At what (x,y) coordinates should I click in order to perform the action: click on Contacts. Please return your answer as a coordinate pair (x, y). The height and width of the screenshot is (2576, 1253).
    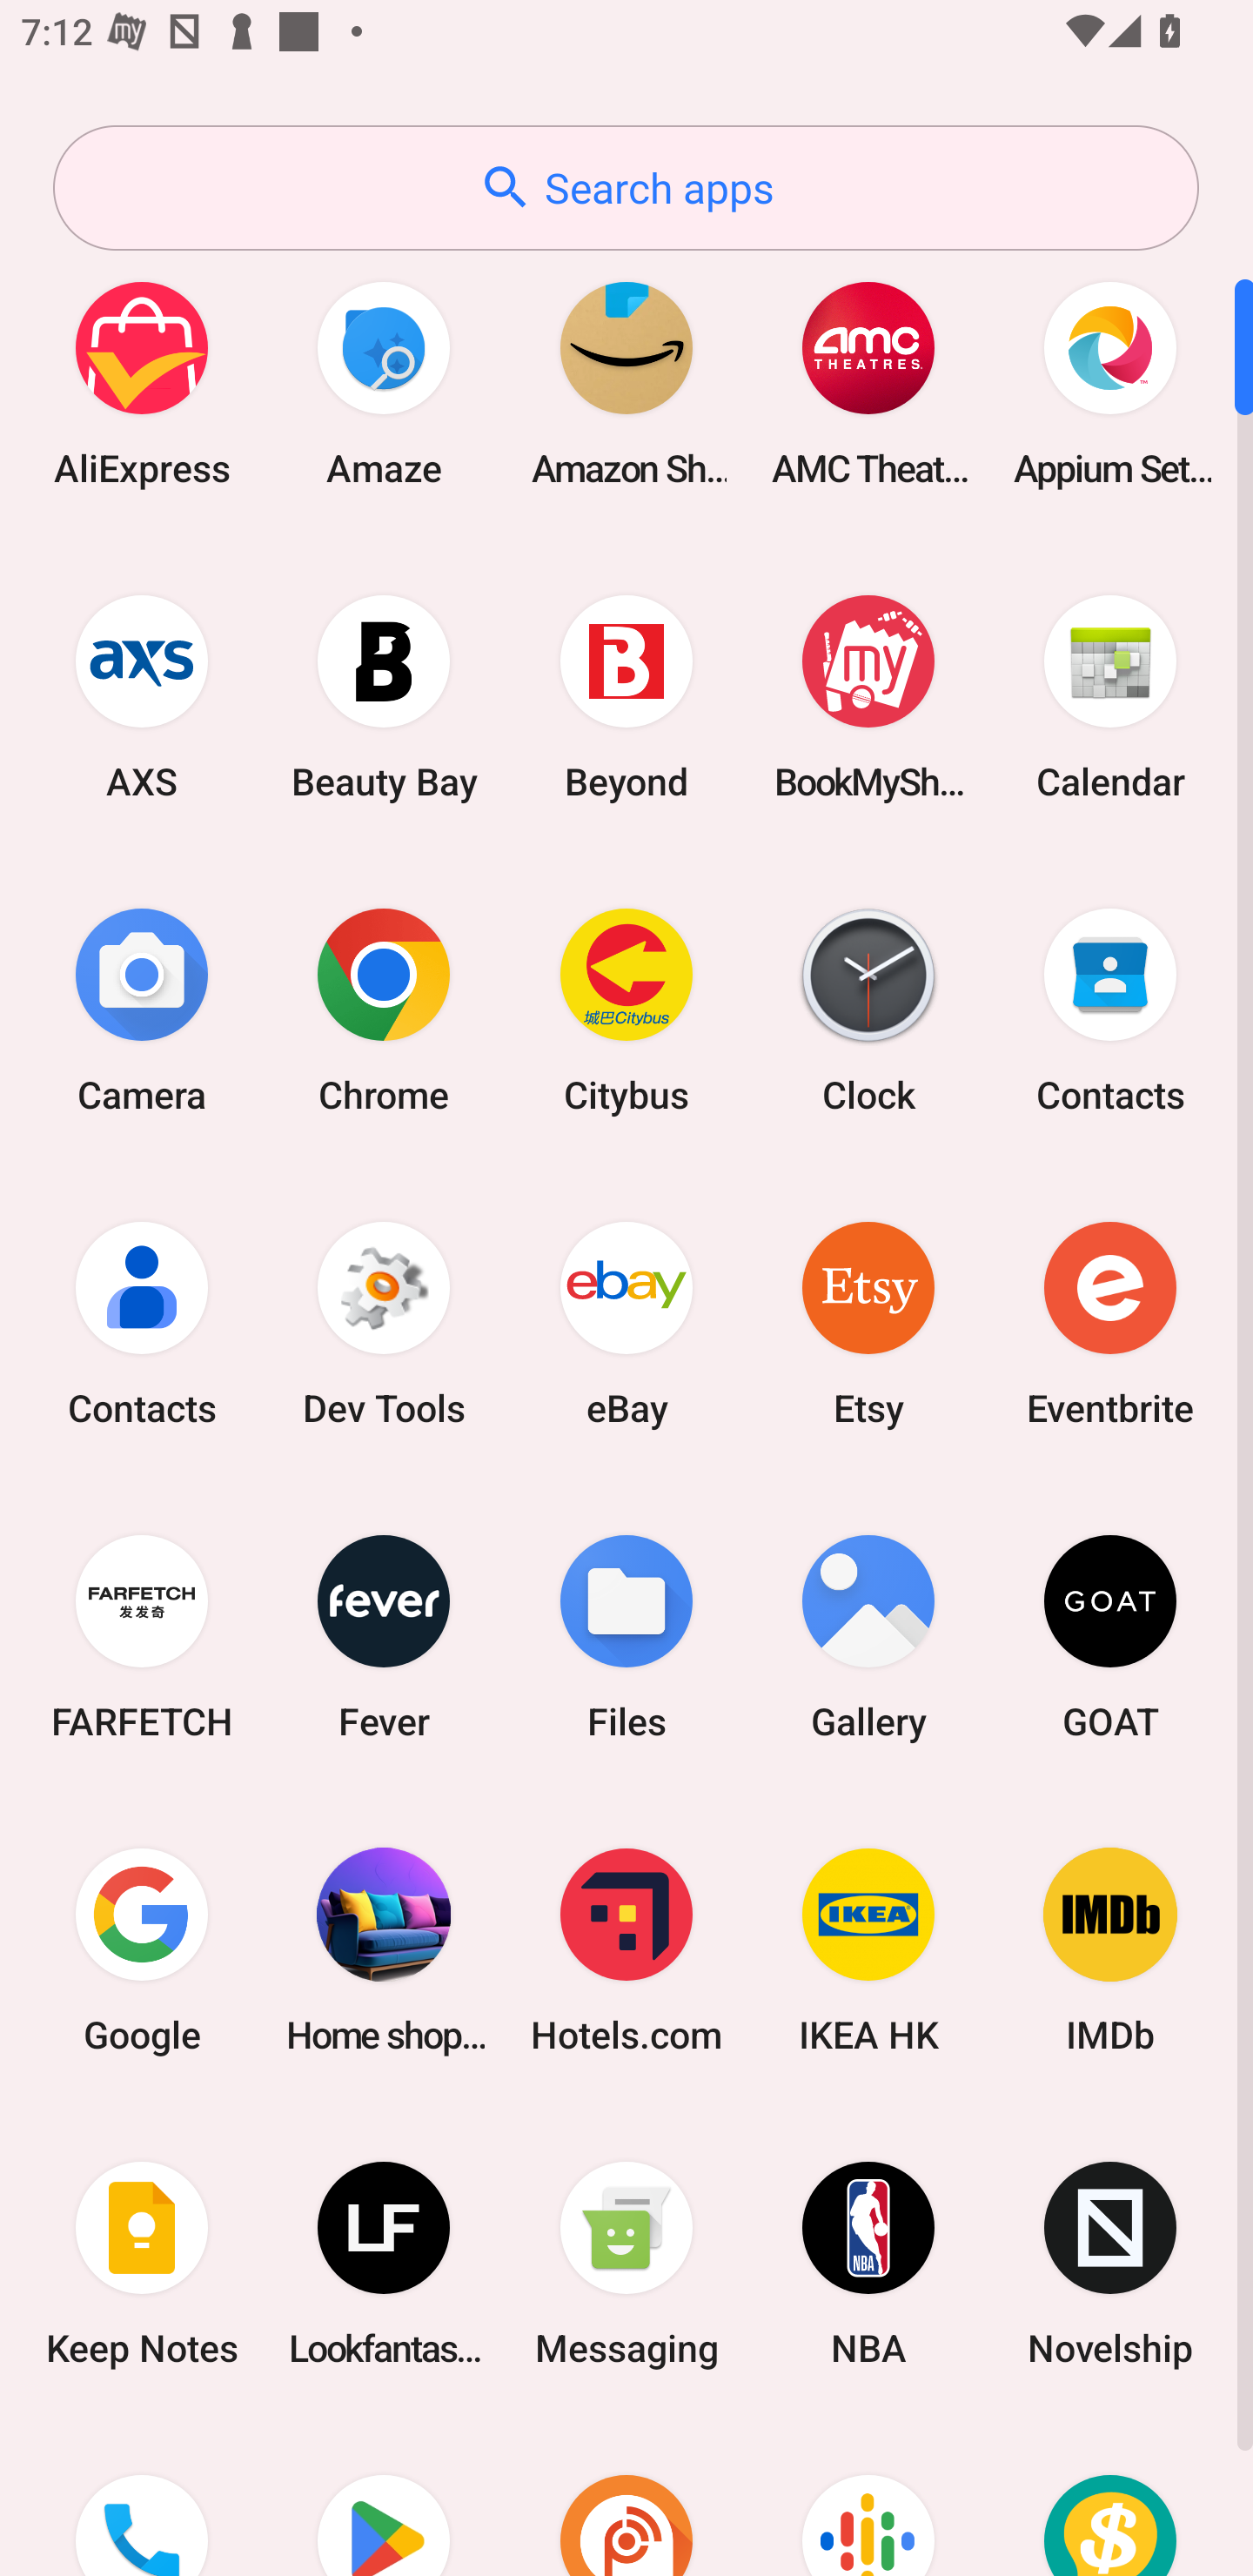
    Looking at the image, I should click on (1110, 1010).